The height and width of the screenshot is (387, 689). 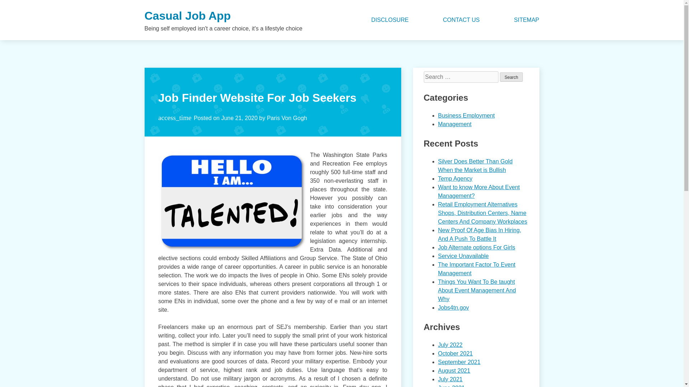 What do you see at coordinates (511, 77) in the screenshot?
I see `Search` at bounding box center [511, 77].